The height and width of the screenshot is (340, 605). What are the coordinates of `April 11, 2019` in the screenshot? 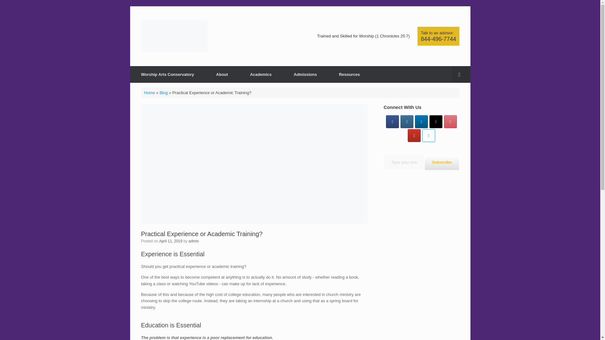 It's located at (171, 241).